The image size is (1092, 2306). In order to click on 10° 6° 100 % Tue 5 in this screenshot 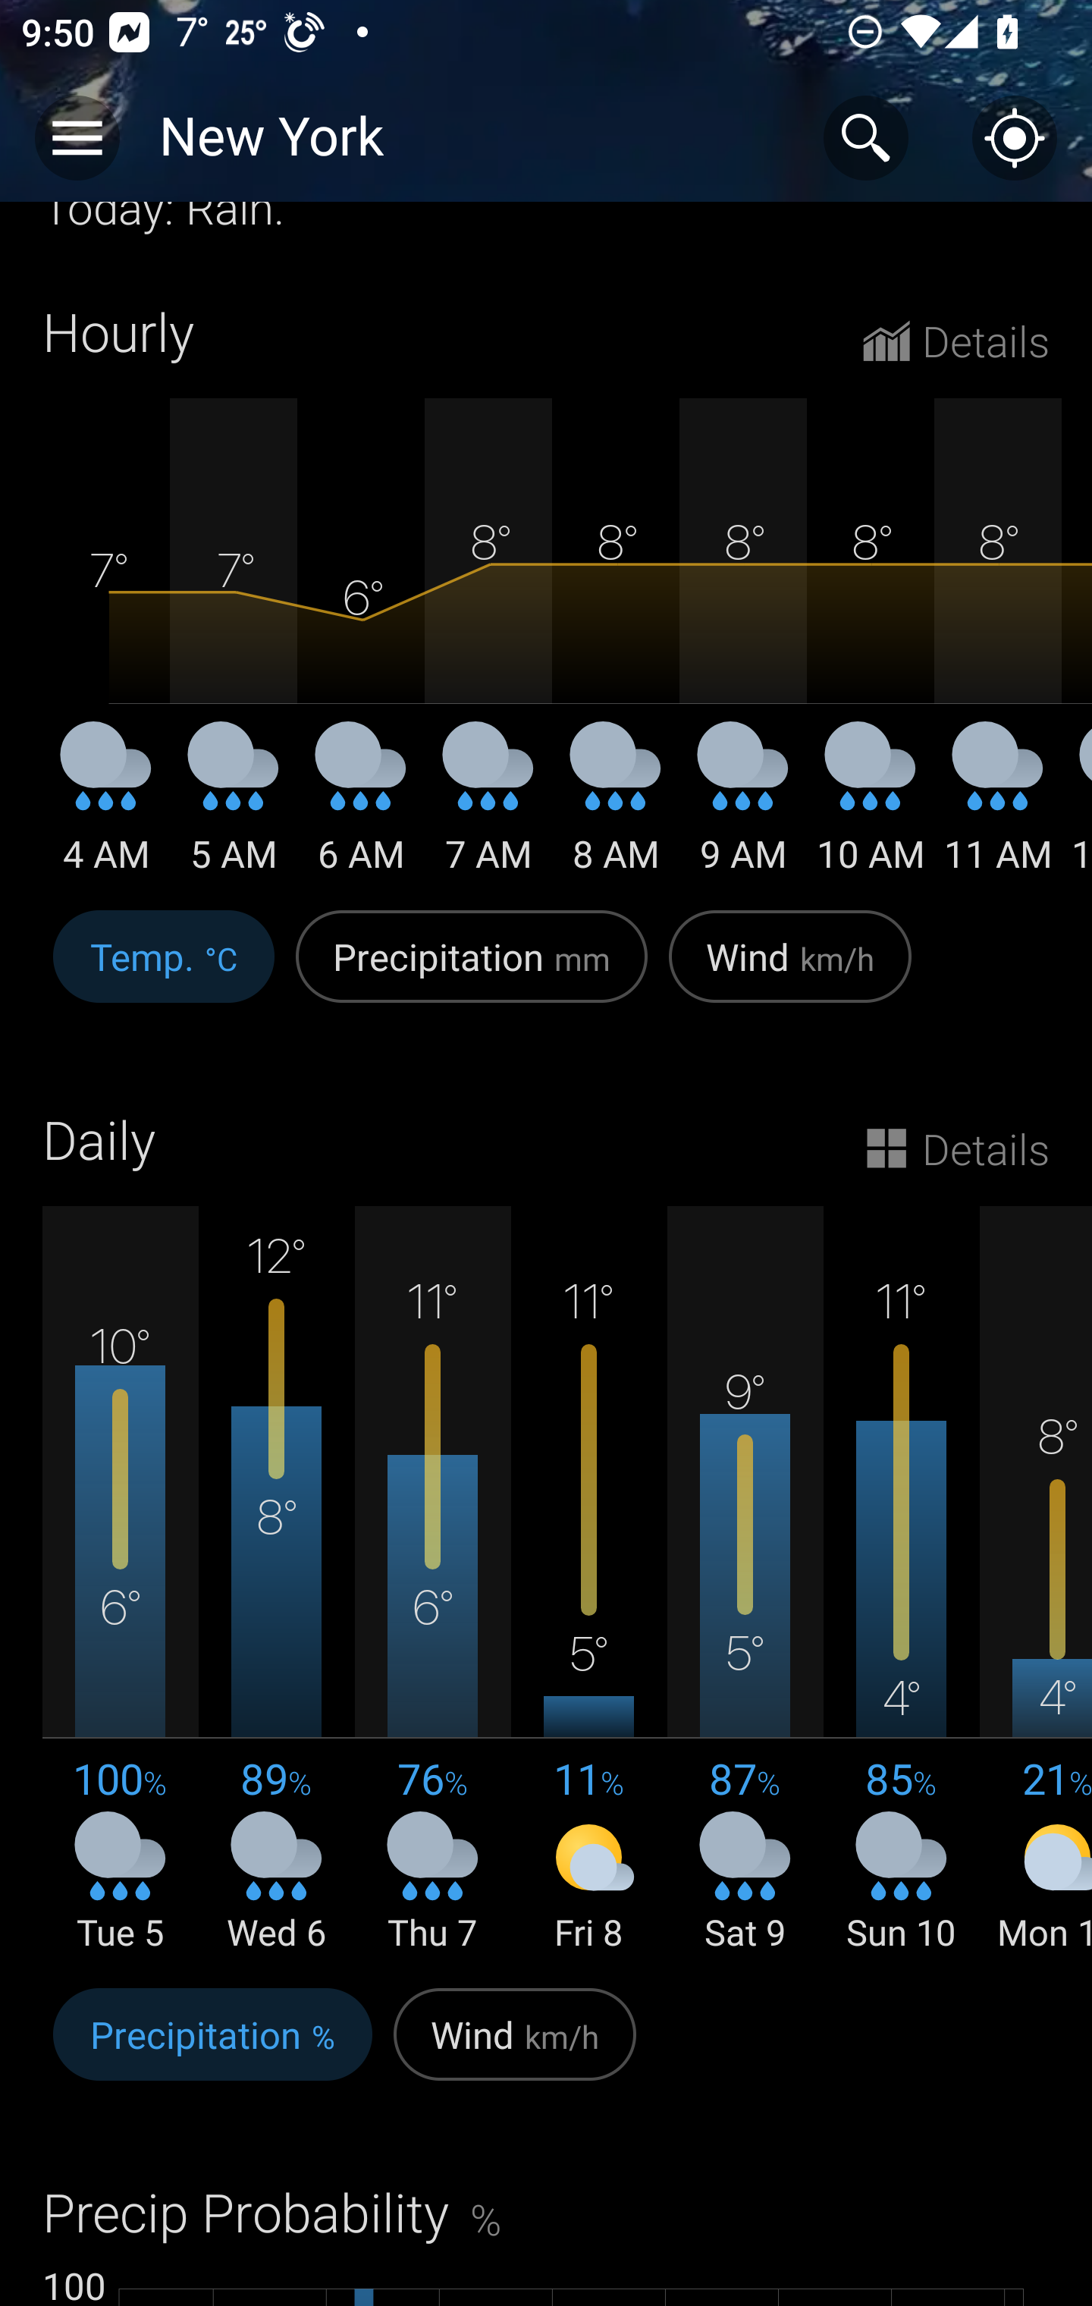, I will do `click(121, 1580)`.